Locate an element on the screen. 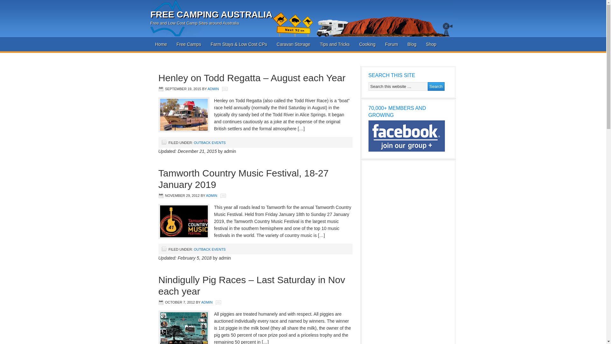 The image size is (611, 344). Home is located at coordinates (161, 44).